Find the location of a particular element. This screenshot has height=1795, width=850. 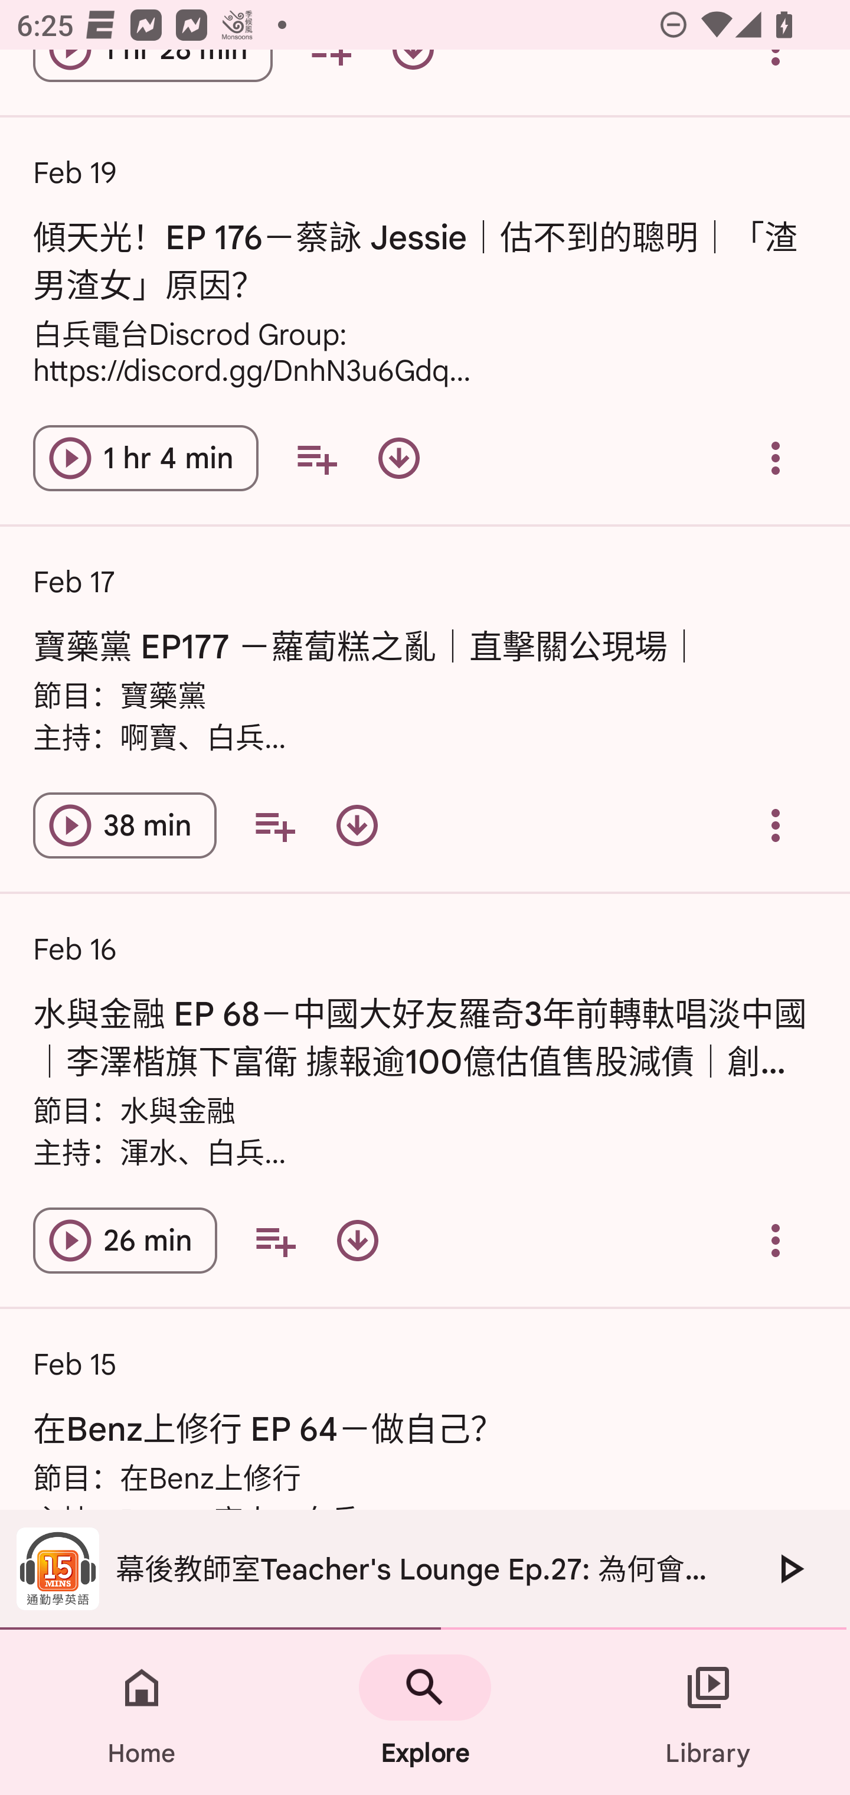

Download episode is located at coordinates (357, 1240).